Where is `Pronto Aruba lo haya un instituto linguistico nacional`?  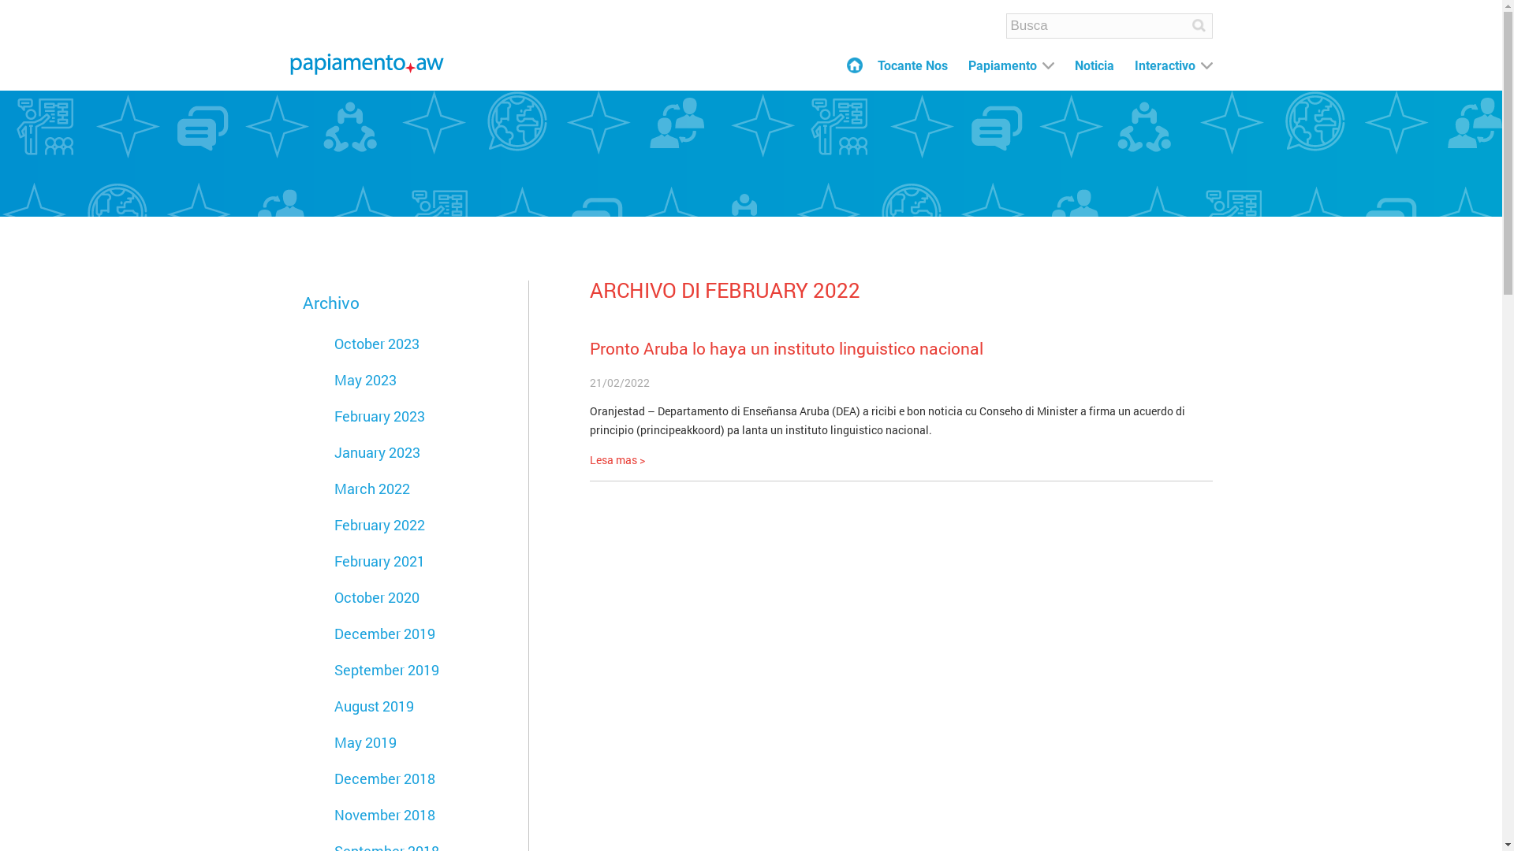
Pronto Aruba lo haya un instituto linguistico nacional is located at coordinates (787, 348).